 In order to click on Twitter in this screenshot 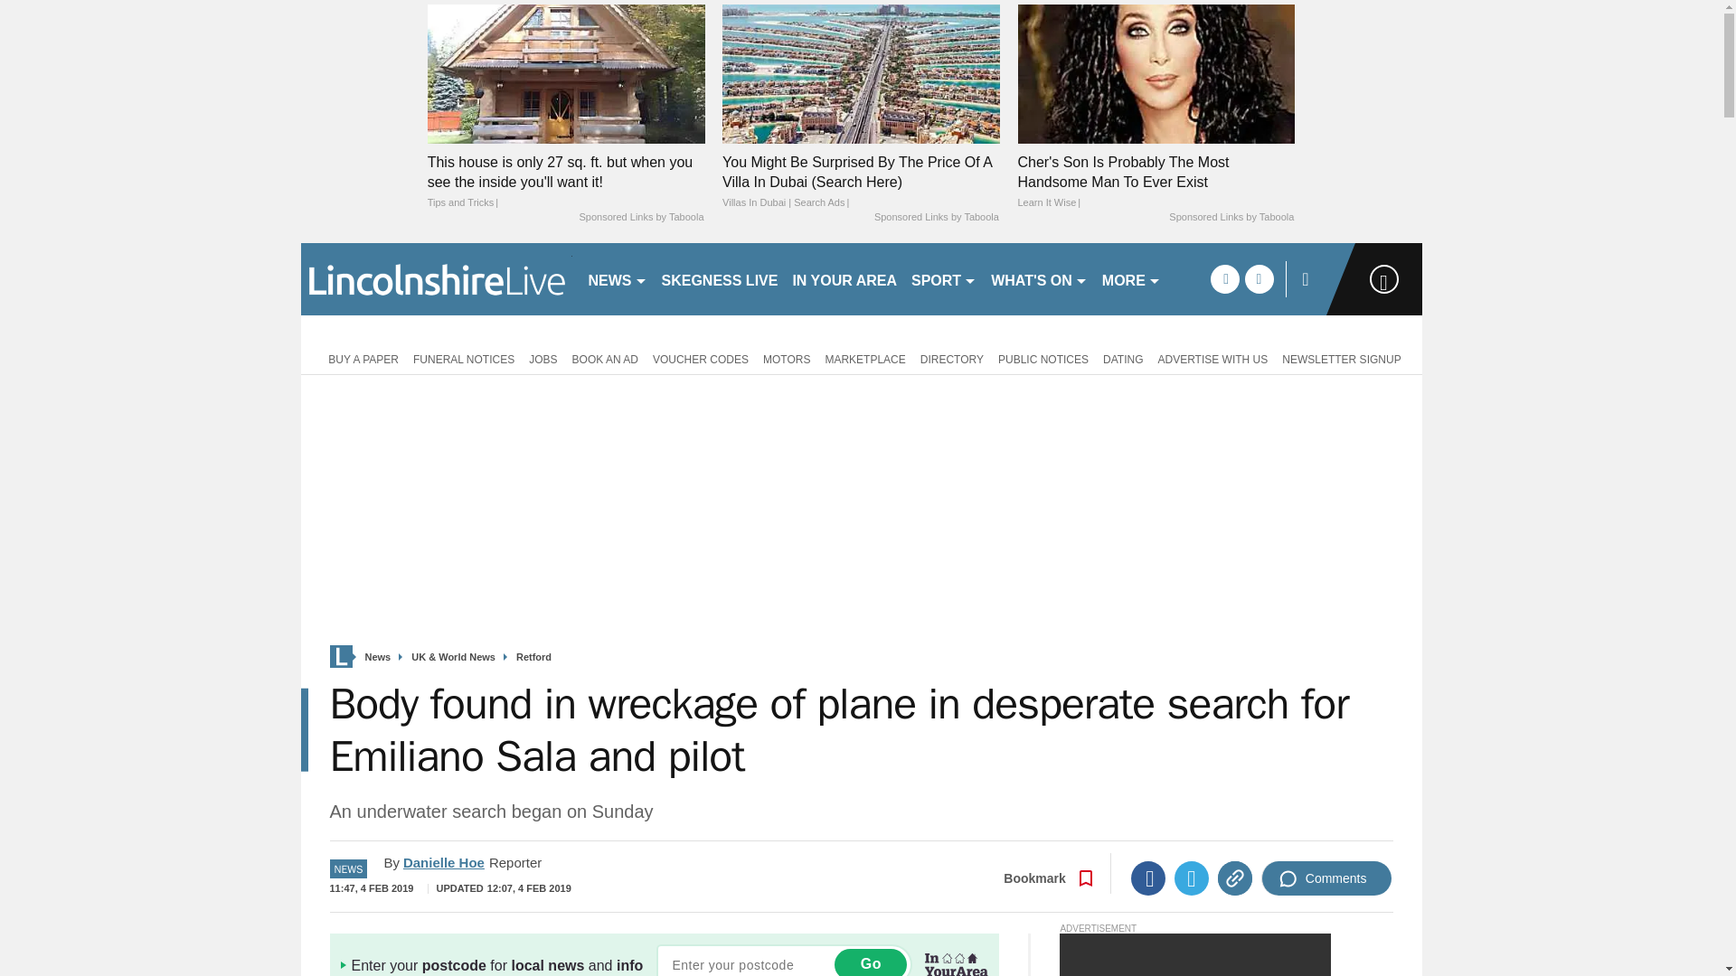, I will do `click(1192, 878)`.